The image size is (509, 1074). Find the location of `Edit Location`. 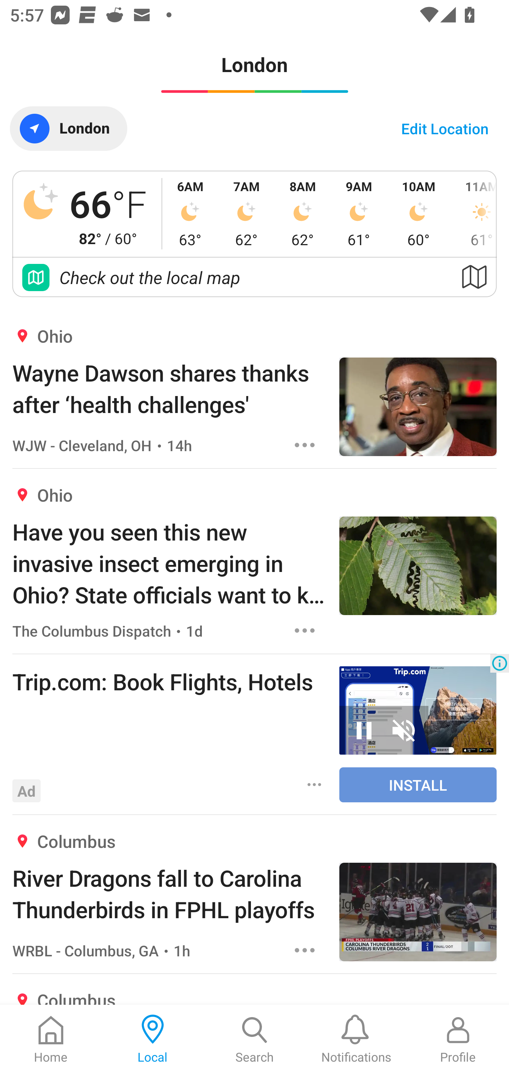

Edit Location is located at coordinates (445, 128).